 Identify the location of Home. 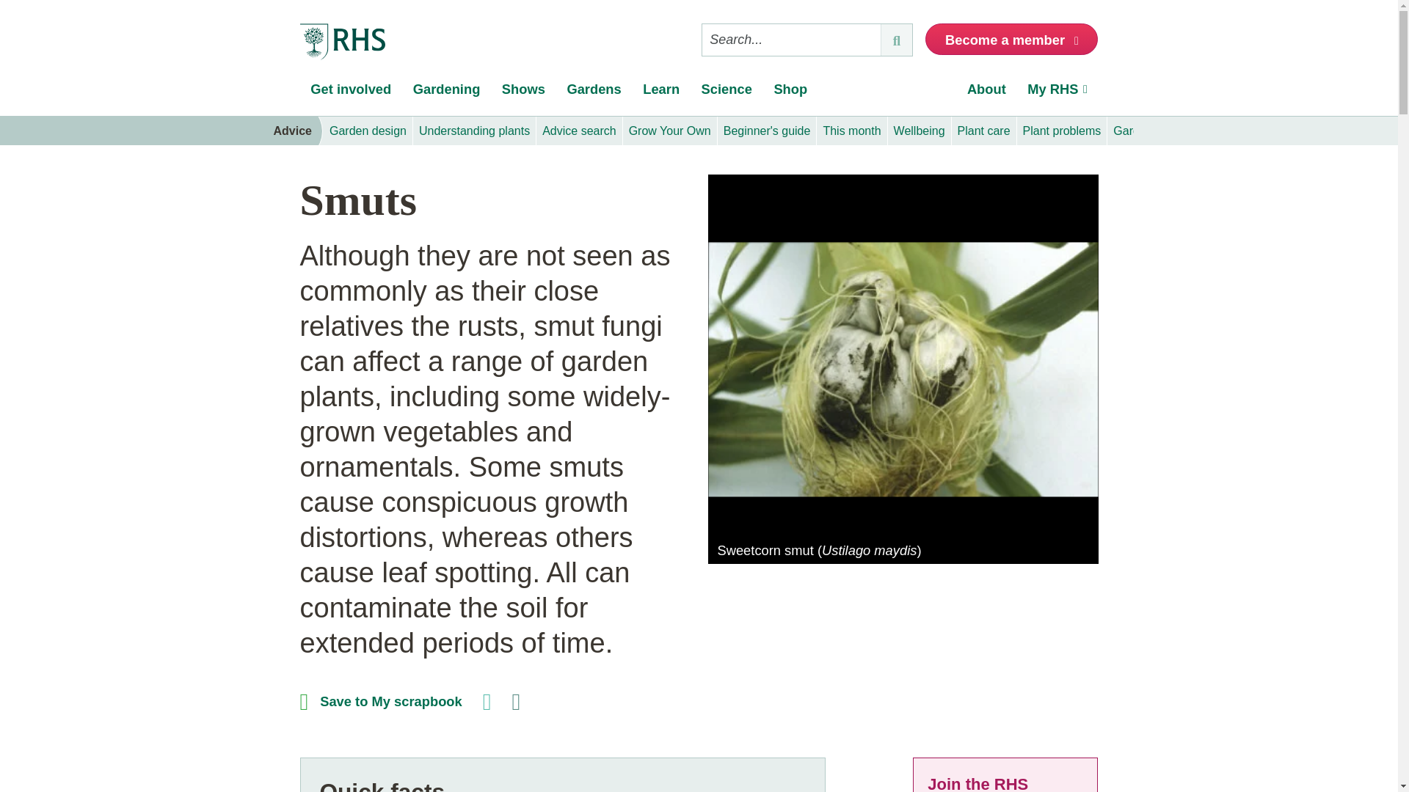
(342, 43).